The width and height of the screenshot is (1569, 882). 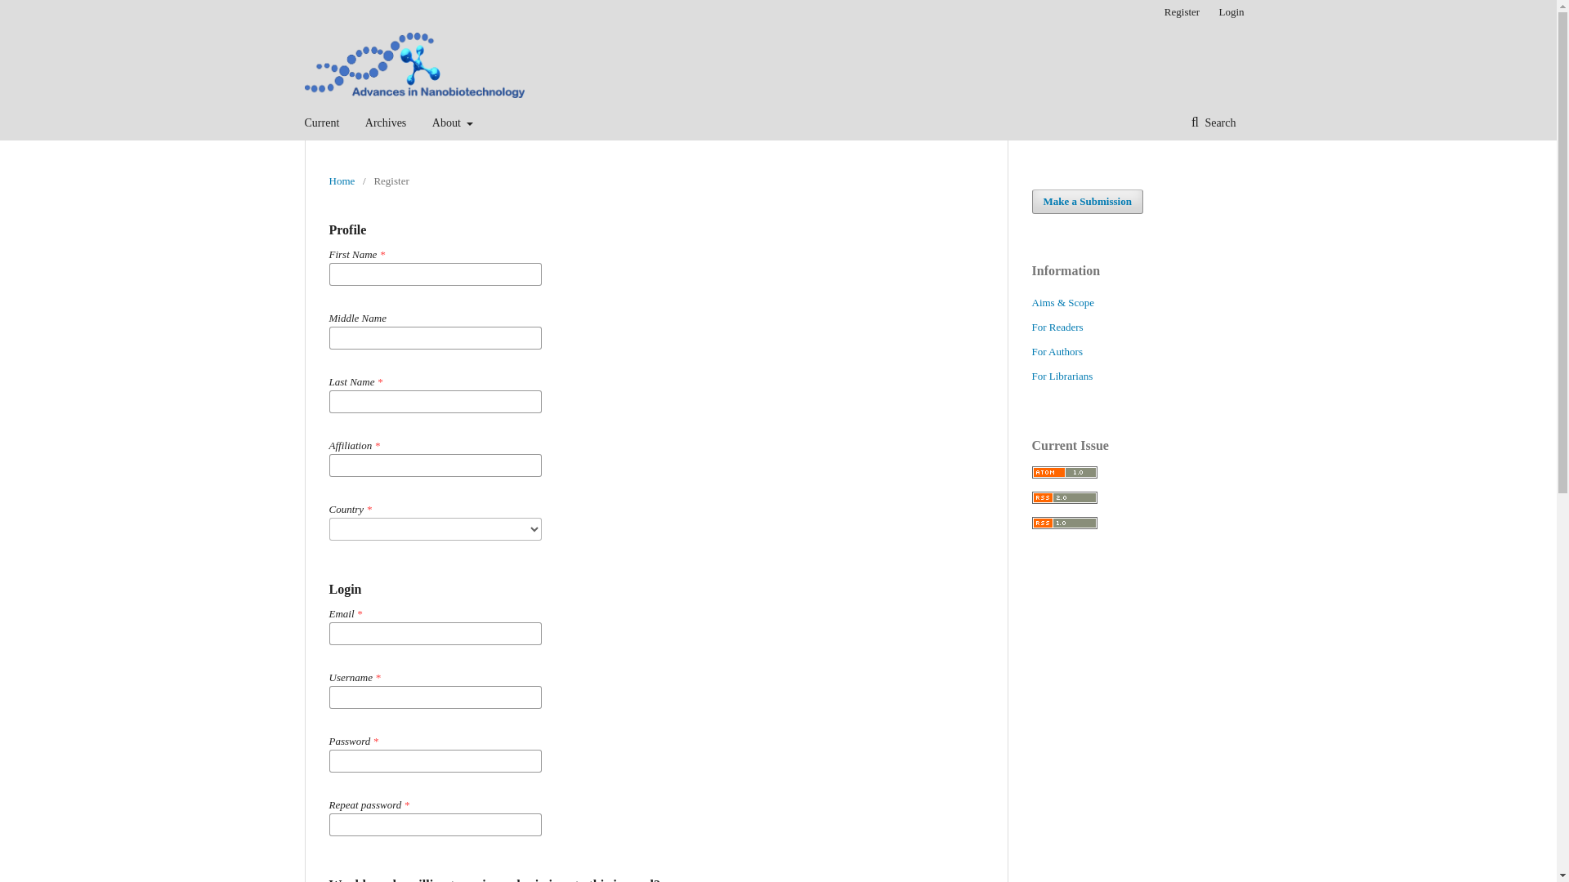 What do you see at coordinates (1061, 376) in the screenshot?
I see `For Librarians` at bounding box center [1061, 376].